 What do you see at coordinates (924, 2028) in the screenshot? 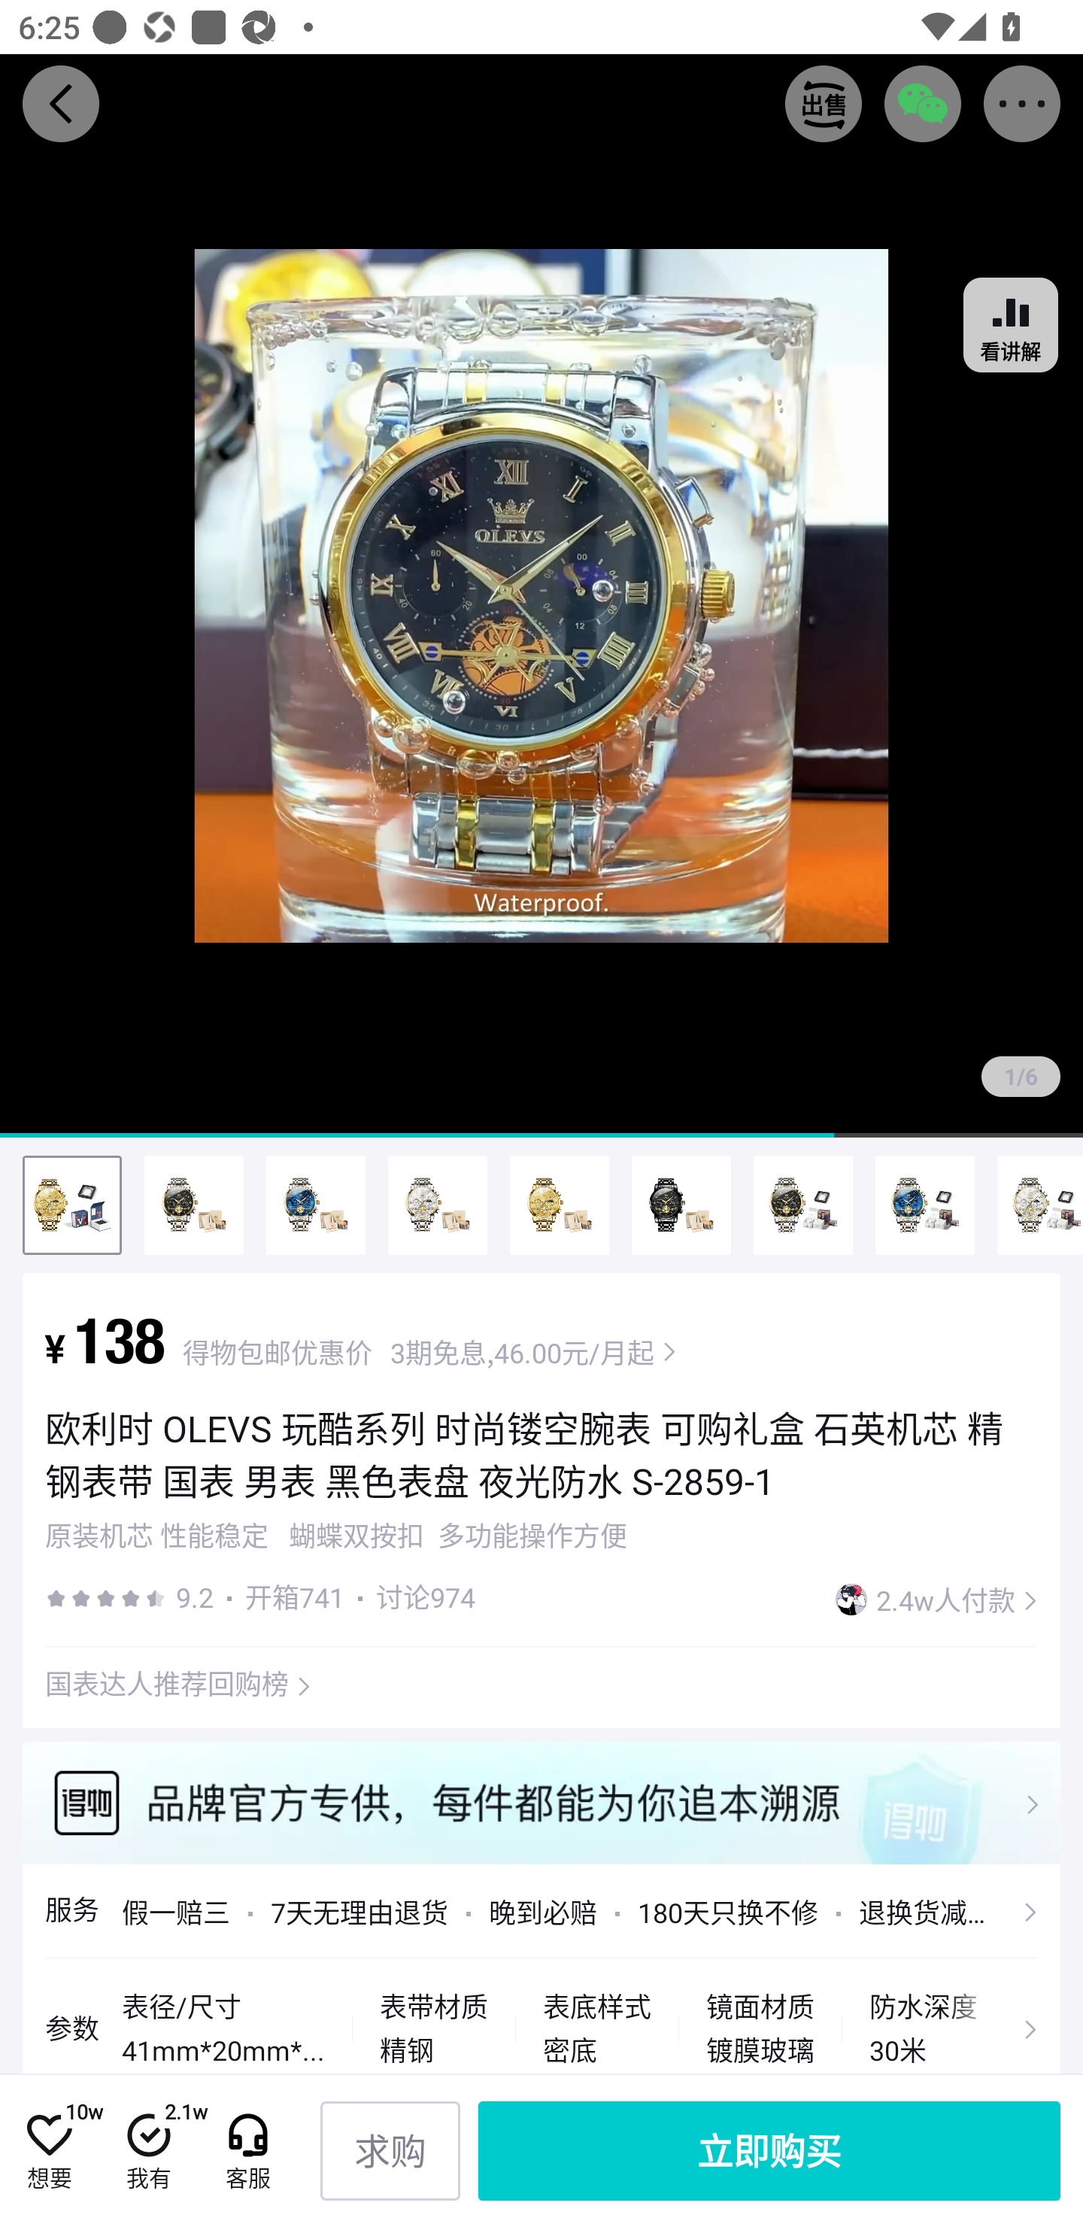
I see `防水深度 30米` at bounding box center [924, 2028].